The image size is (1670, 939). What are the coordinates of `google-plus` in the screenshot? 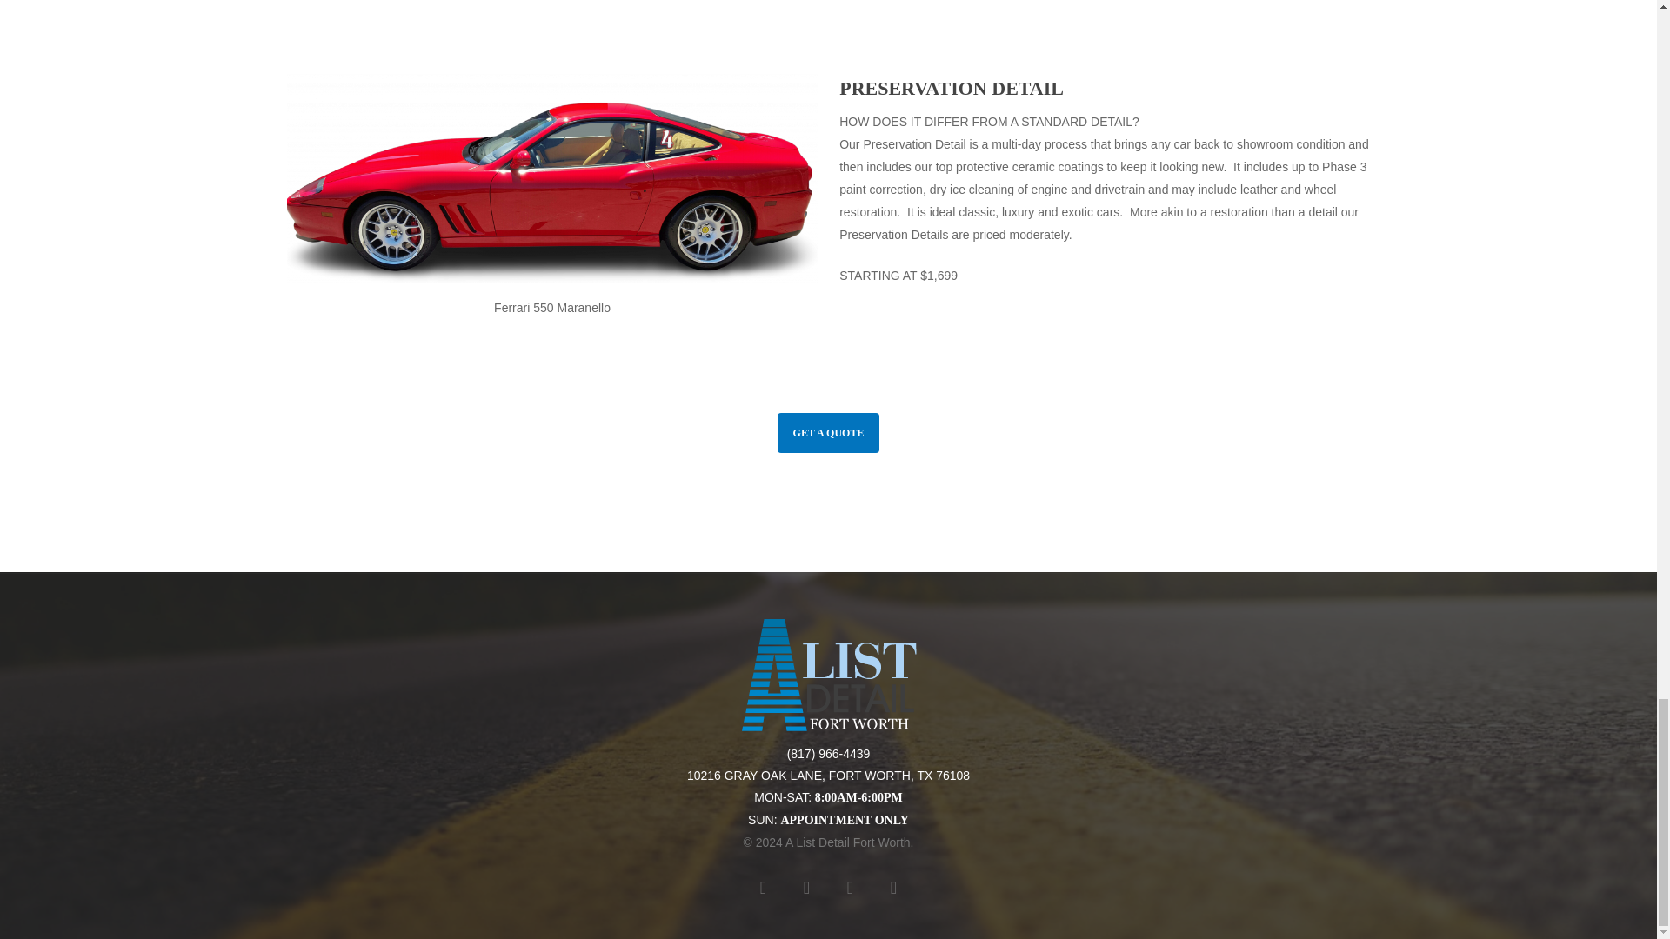 It's located at (892, 887).